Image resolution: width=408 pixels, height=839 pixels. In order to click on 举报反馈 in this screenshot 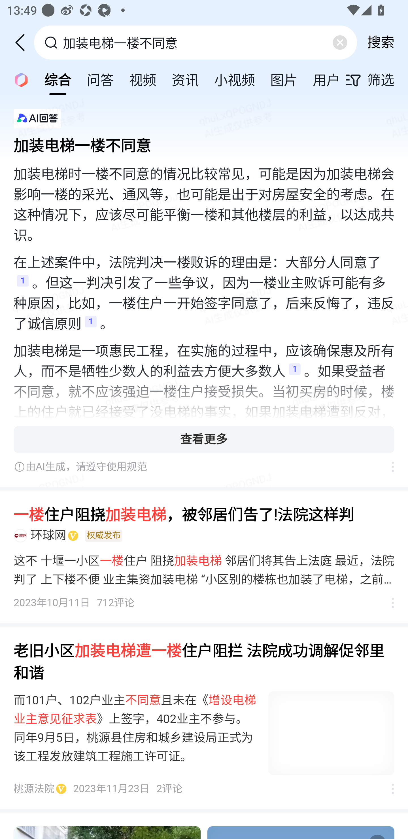, I will do `click(388, 789)`.